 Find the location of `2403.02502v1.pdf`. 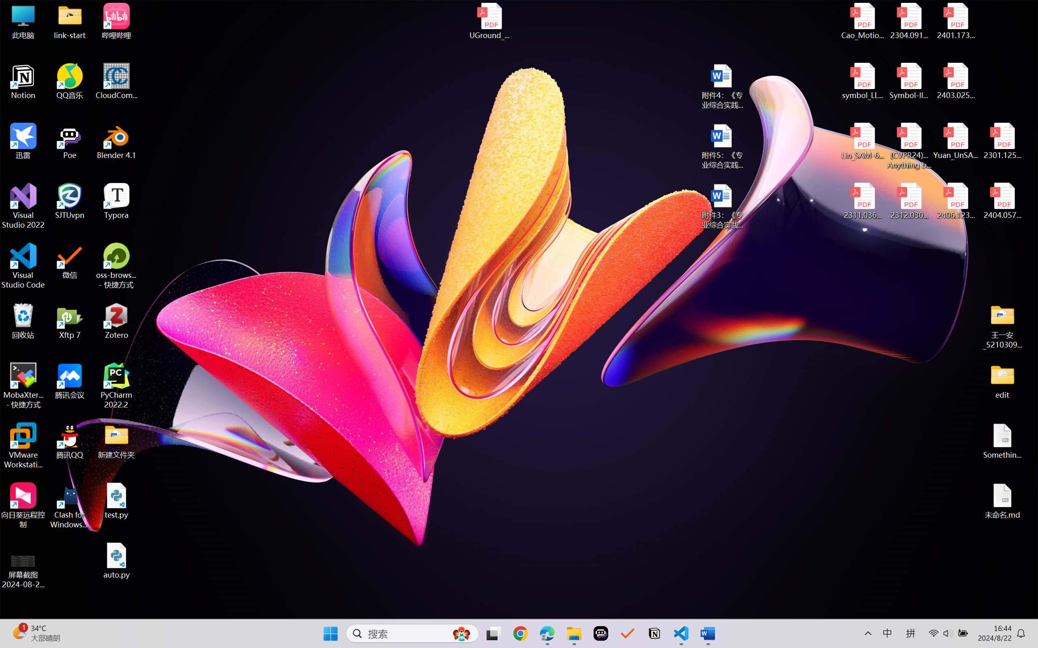

2403.02502v1.pdf is located at coordinates (955, 81).